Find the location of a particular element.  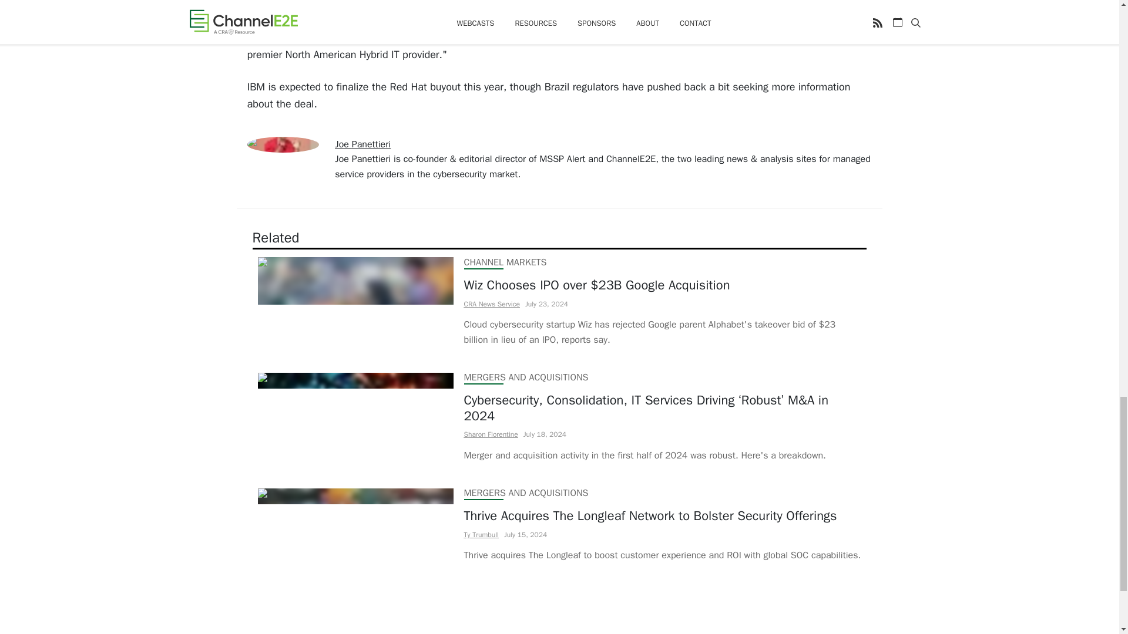

Ty Trumbull is located at coordinates (481, 534).